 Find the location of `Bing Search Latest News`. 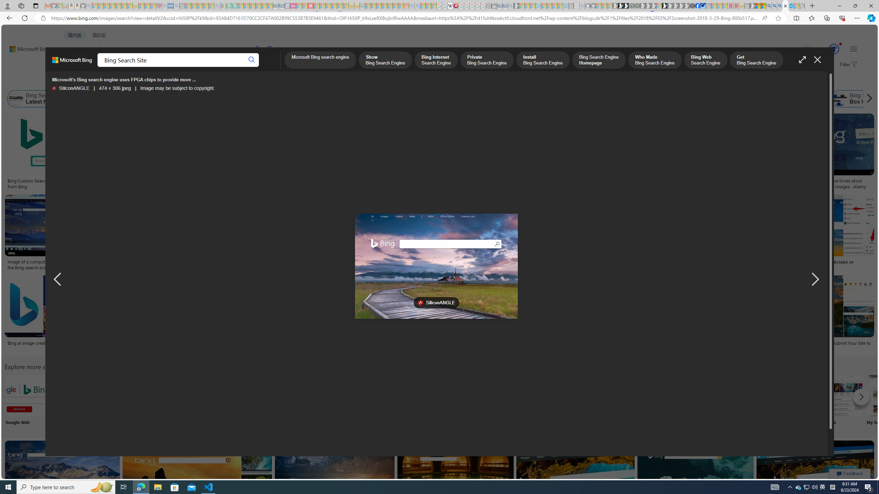

Bing Search Latest News is located at coordinates (16, 99).